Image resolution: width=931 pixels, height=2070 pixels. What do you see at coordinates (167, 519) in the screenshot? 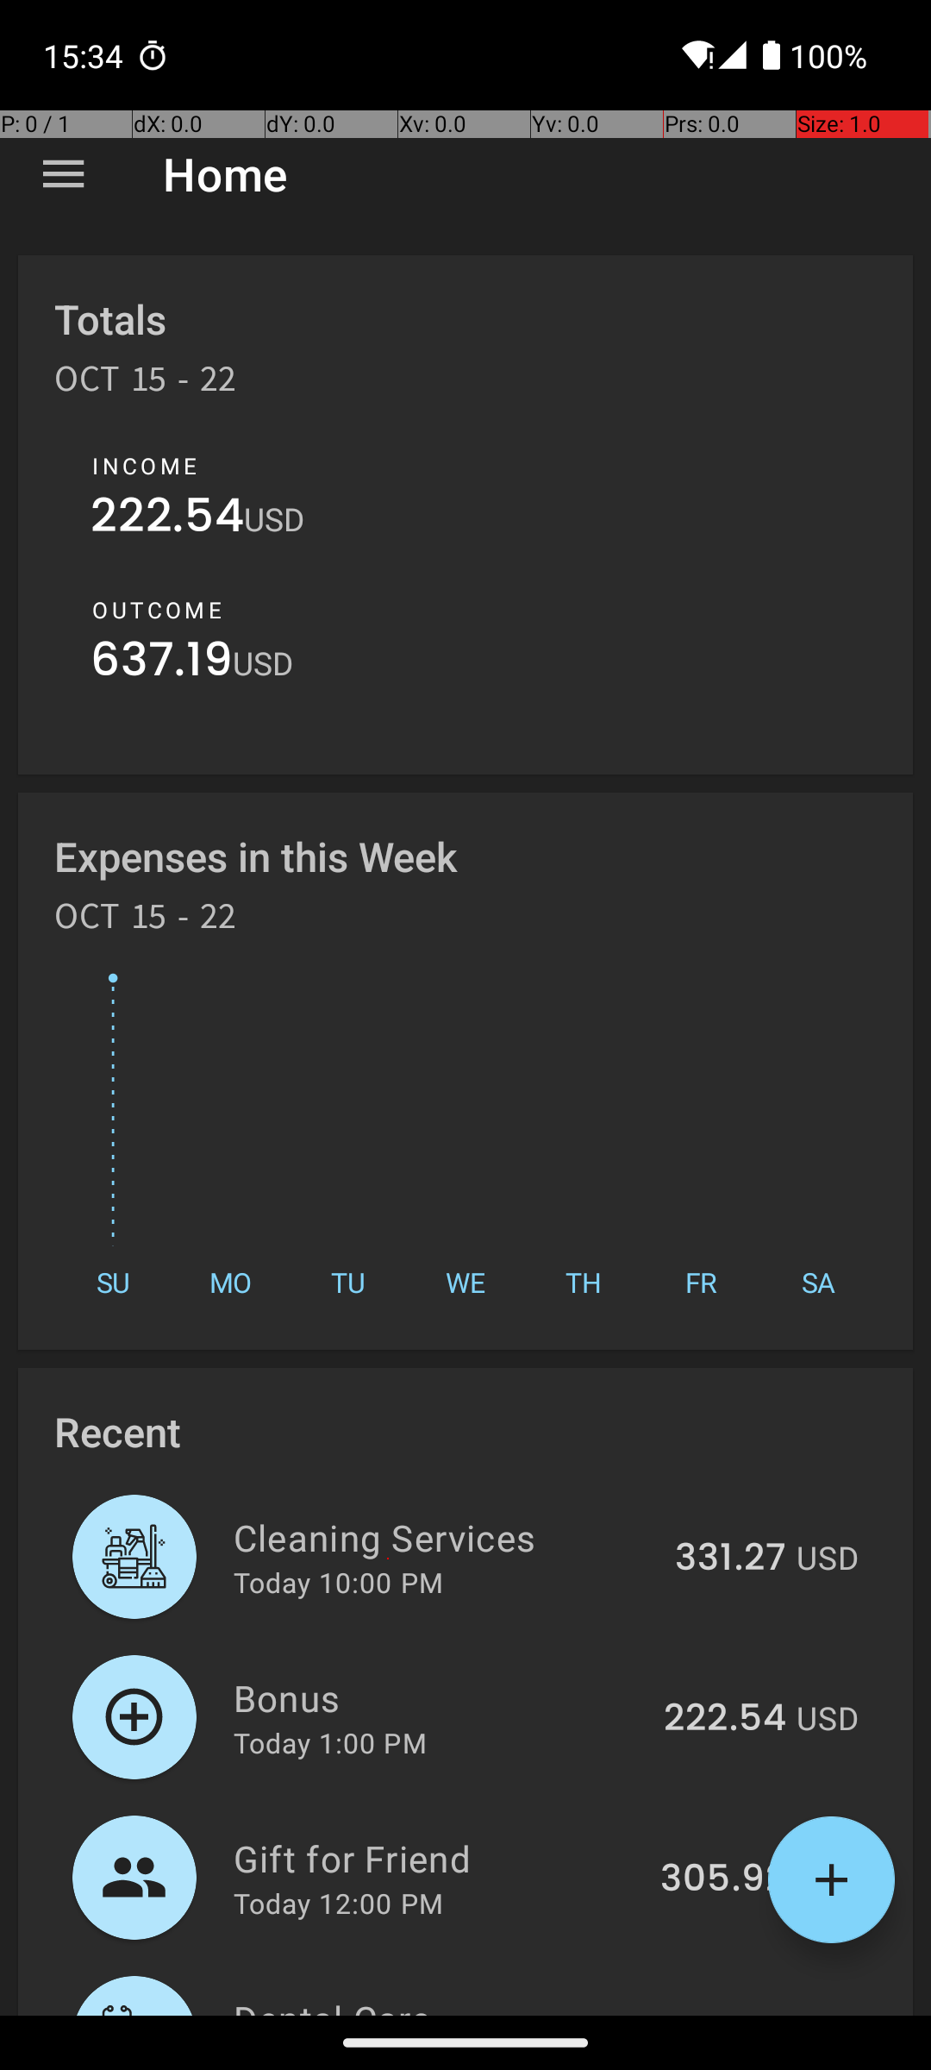
I see `222.54` at bounding box center [167, 519].